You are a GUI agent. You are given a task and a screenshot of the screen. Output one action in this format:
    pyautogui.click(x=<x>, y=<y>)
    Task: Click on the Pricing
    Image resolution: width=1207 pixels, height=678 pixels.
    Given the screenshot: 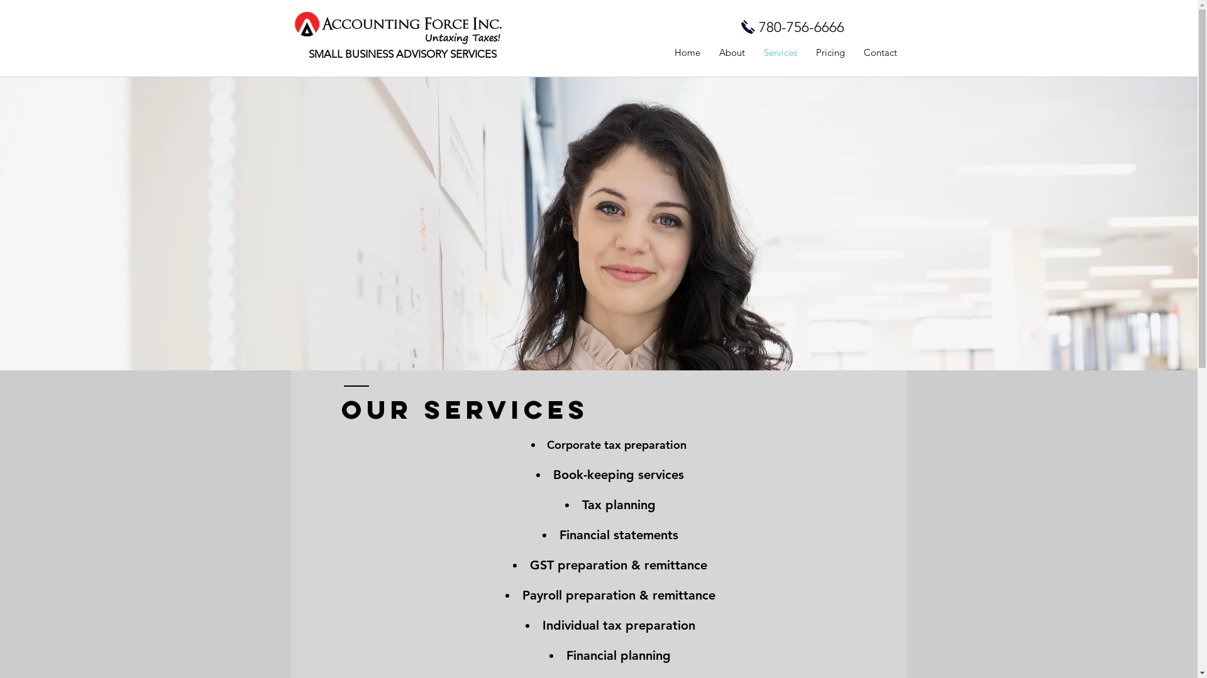 What is the action you would take?
    pyautogui.click(x=830, y=53)
    